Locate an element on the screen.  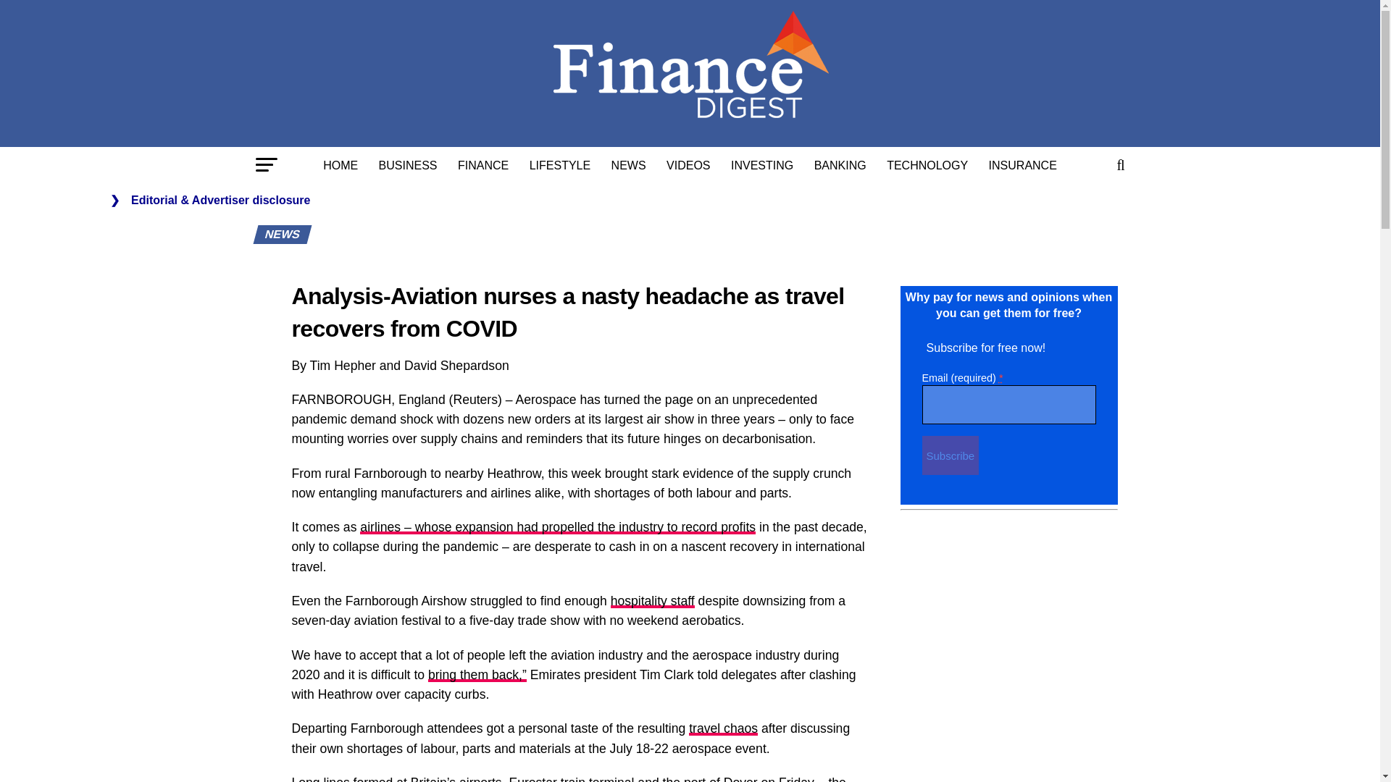
Business is located at coordinates (408, 165).